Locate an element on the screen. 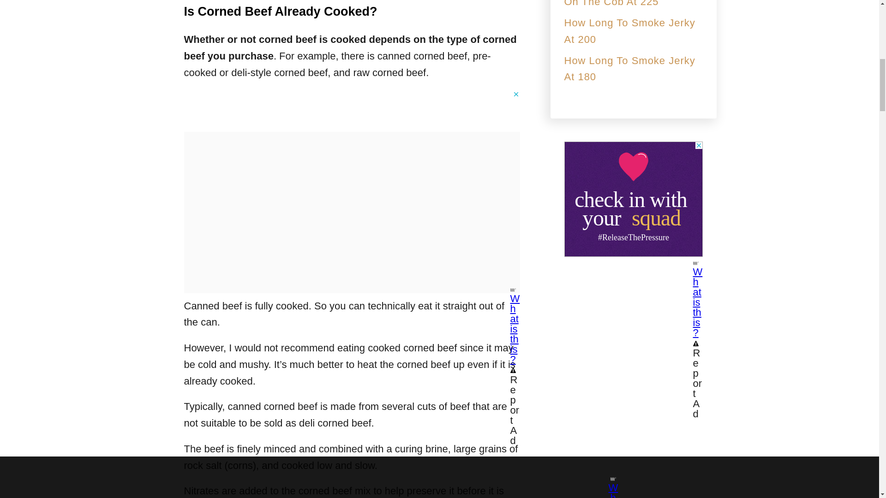 Image resolution: width=886 pixels, height=498 pixels. 3rd party ad content is located at coordinates (633, 199).